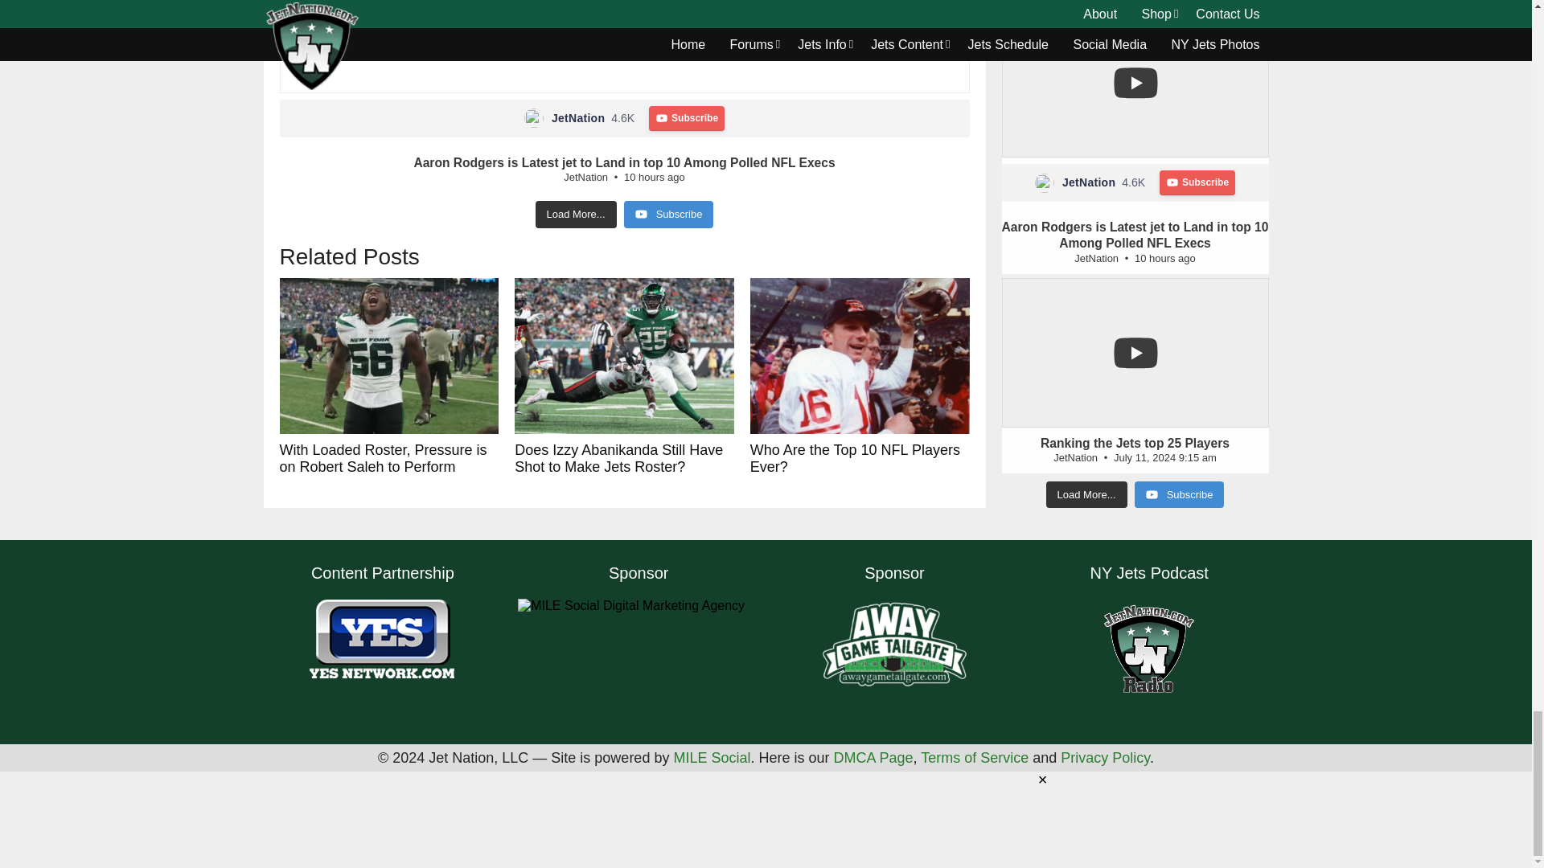 Image resolution: width=1544 pixels, height=868 pixels. I want to click on With Loaded Roster, Pressure is on Robert Saleh to Perform, so click(389, 356).